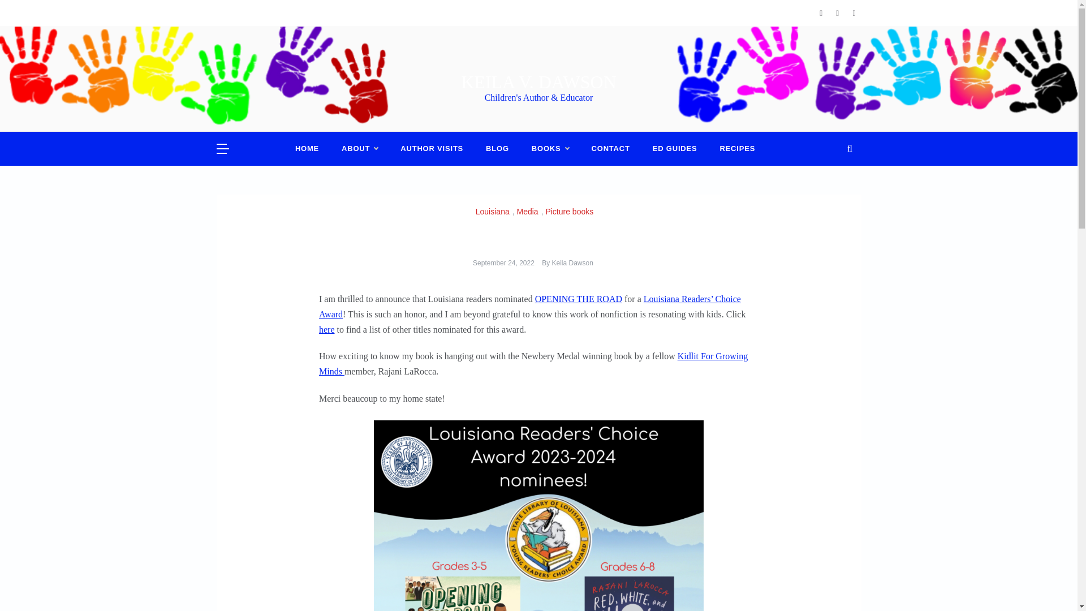 The image size is (1086, 611). I want to click on HOME, so click(312, 148).